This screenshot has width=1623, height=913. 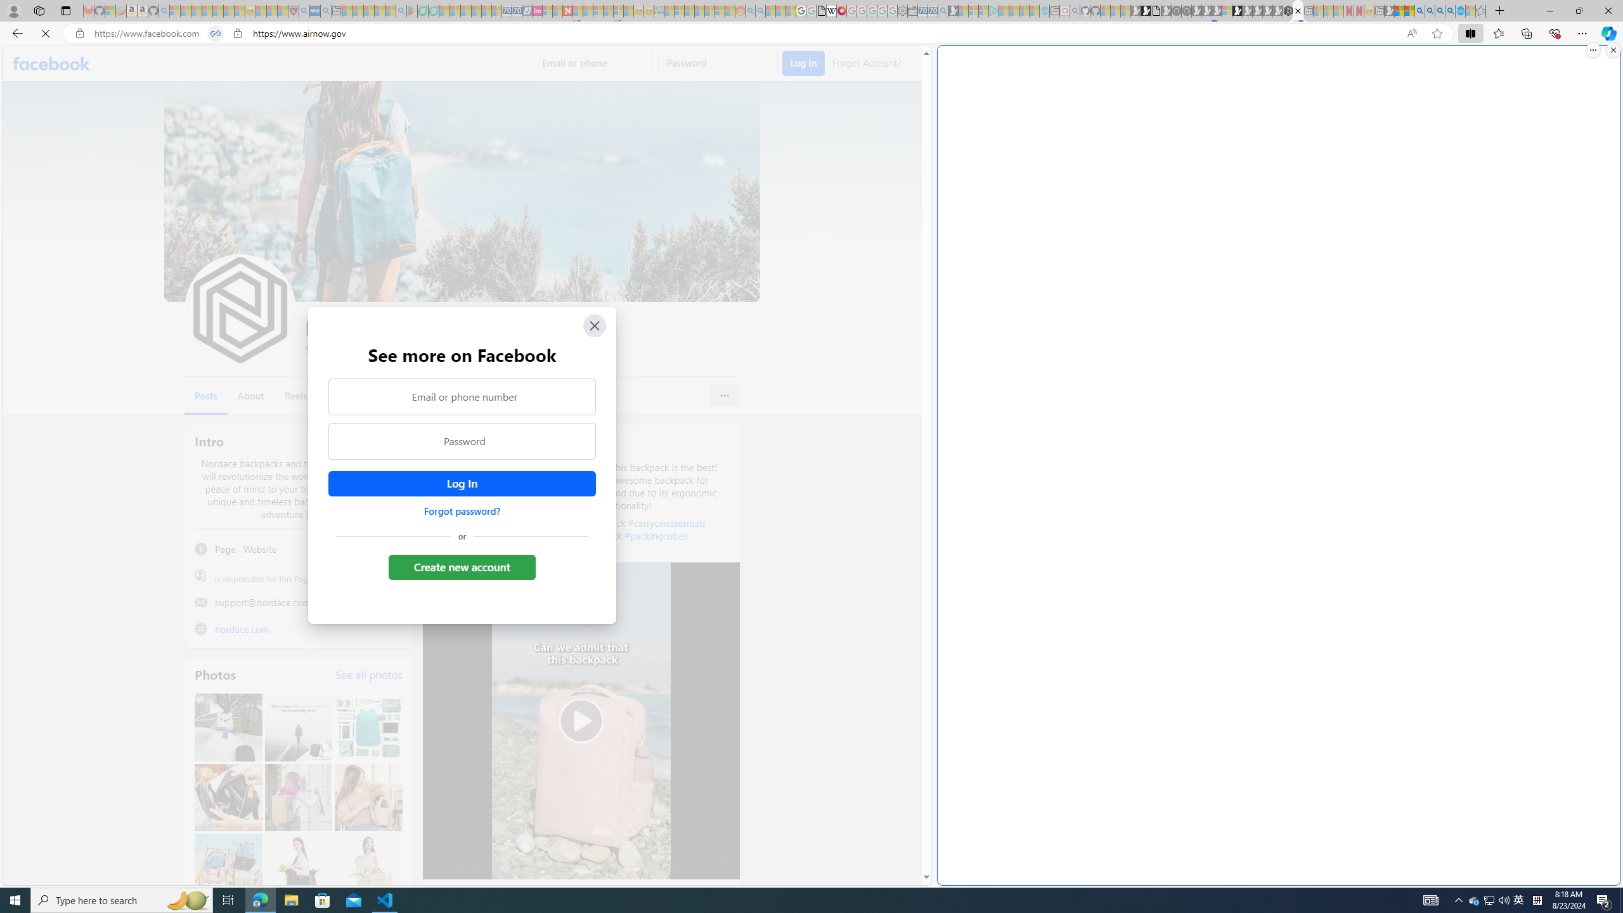 What do you see at coordinates (462, 441) in the screenshot?
I see `Password` at bounding box center [462, 441].